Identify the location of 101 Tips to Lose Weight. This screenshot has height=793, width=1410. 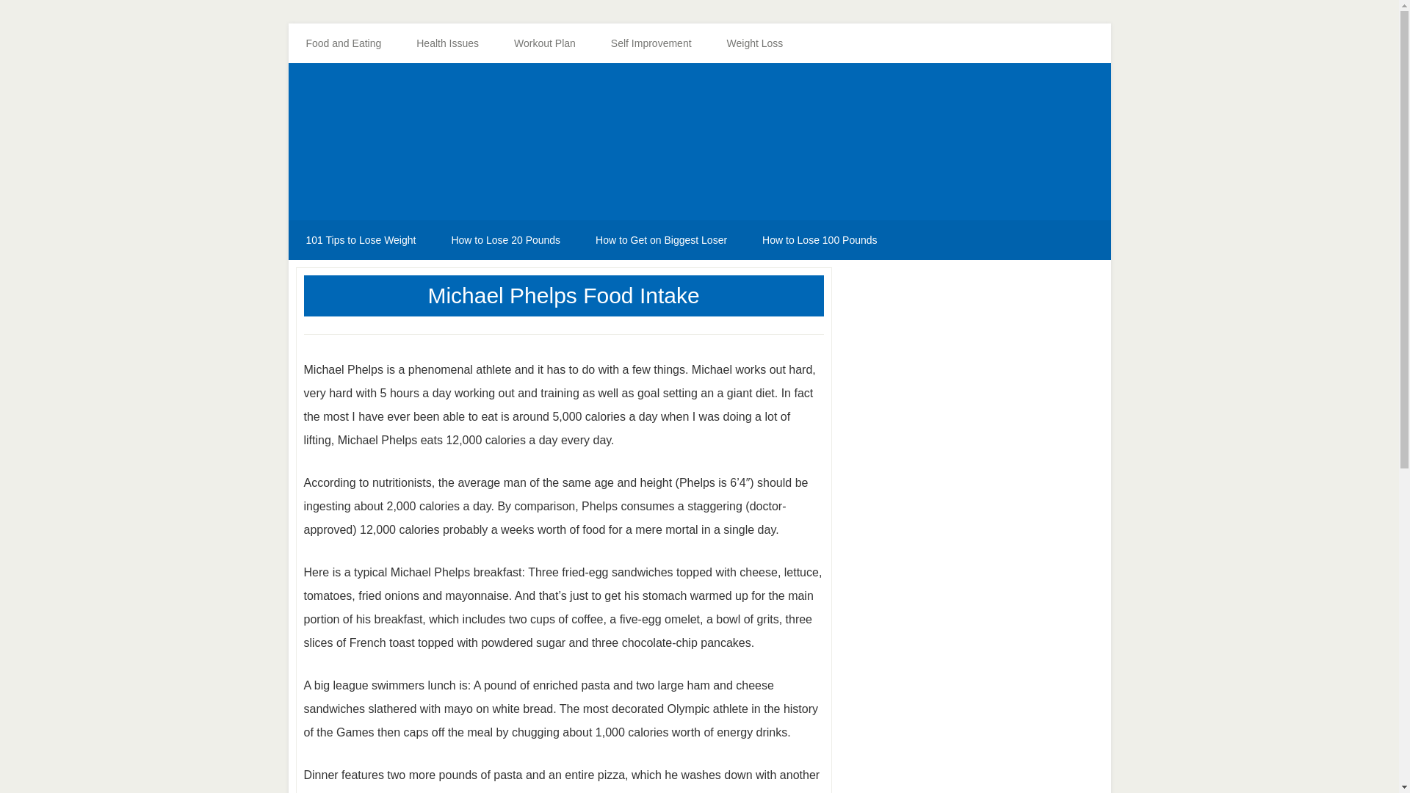
(360, 240).